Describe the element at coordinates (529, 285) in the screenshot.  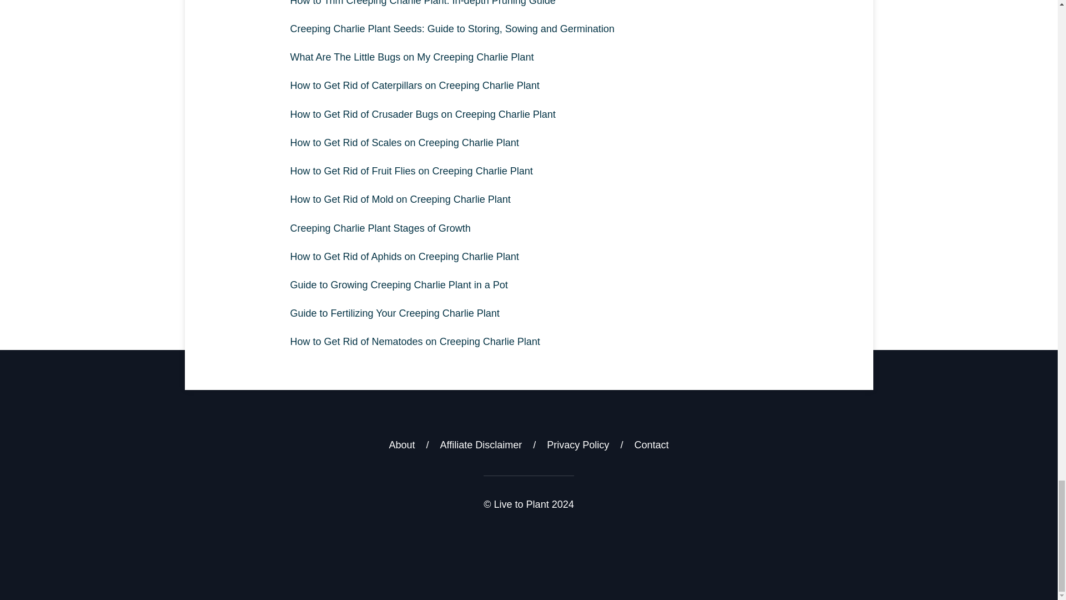
I see `Guide to Growing Creeping Charlie Plant in a Pot` at that location.